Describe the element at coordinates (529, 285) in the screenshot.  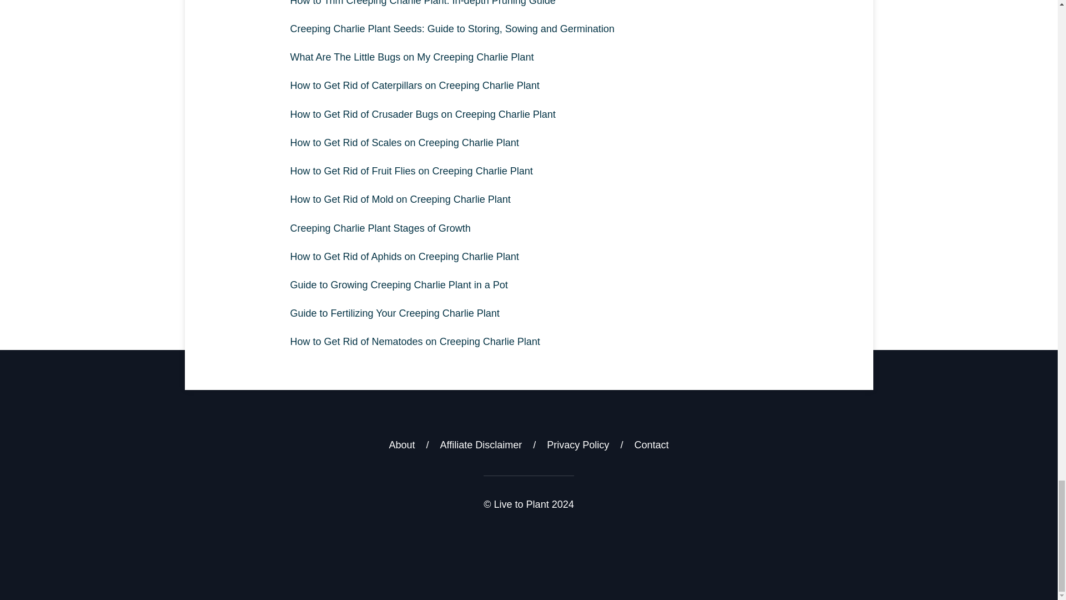
I see `Guide to Growing Creeping Charlie Plant in a Pot` at that location.